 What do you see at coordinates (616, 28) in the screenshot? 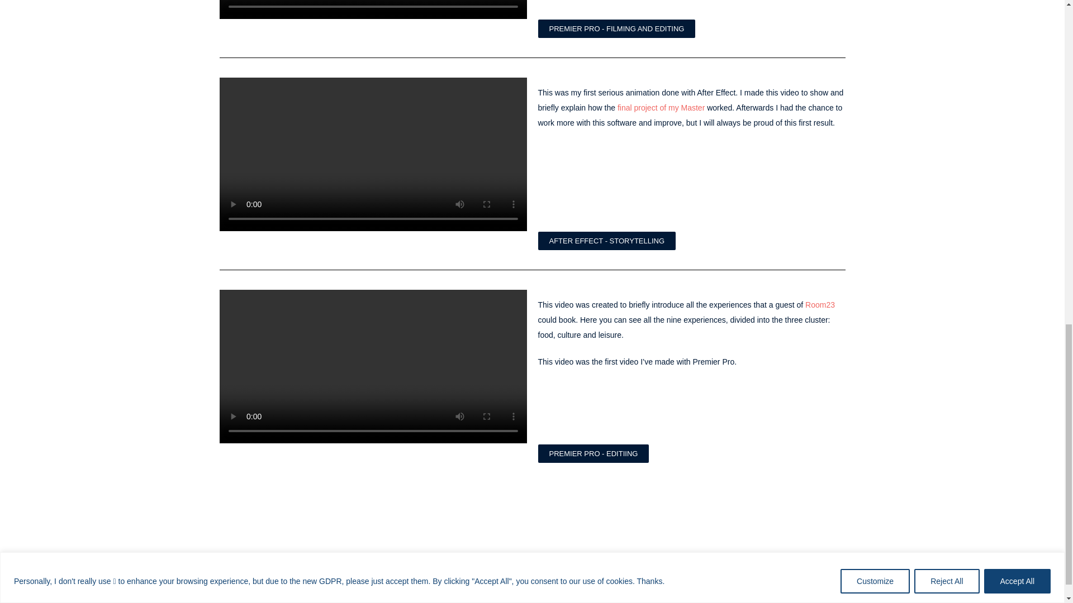
I see `PREMIER PRO - FILMING AND EDITING` at bounding box center [616, 28].